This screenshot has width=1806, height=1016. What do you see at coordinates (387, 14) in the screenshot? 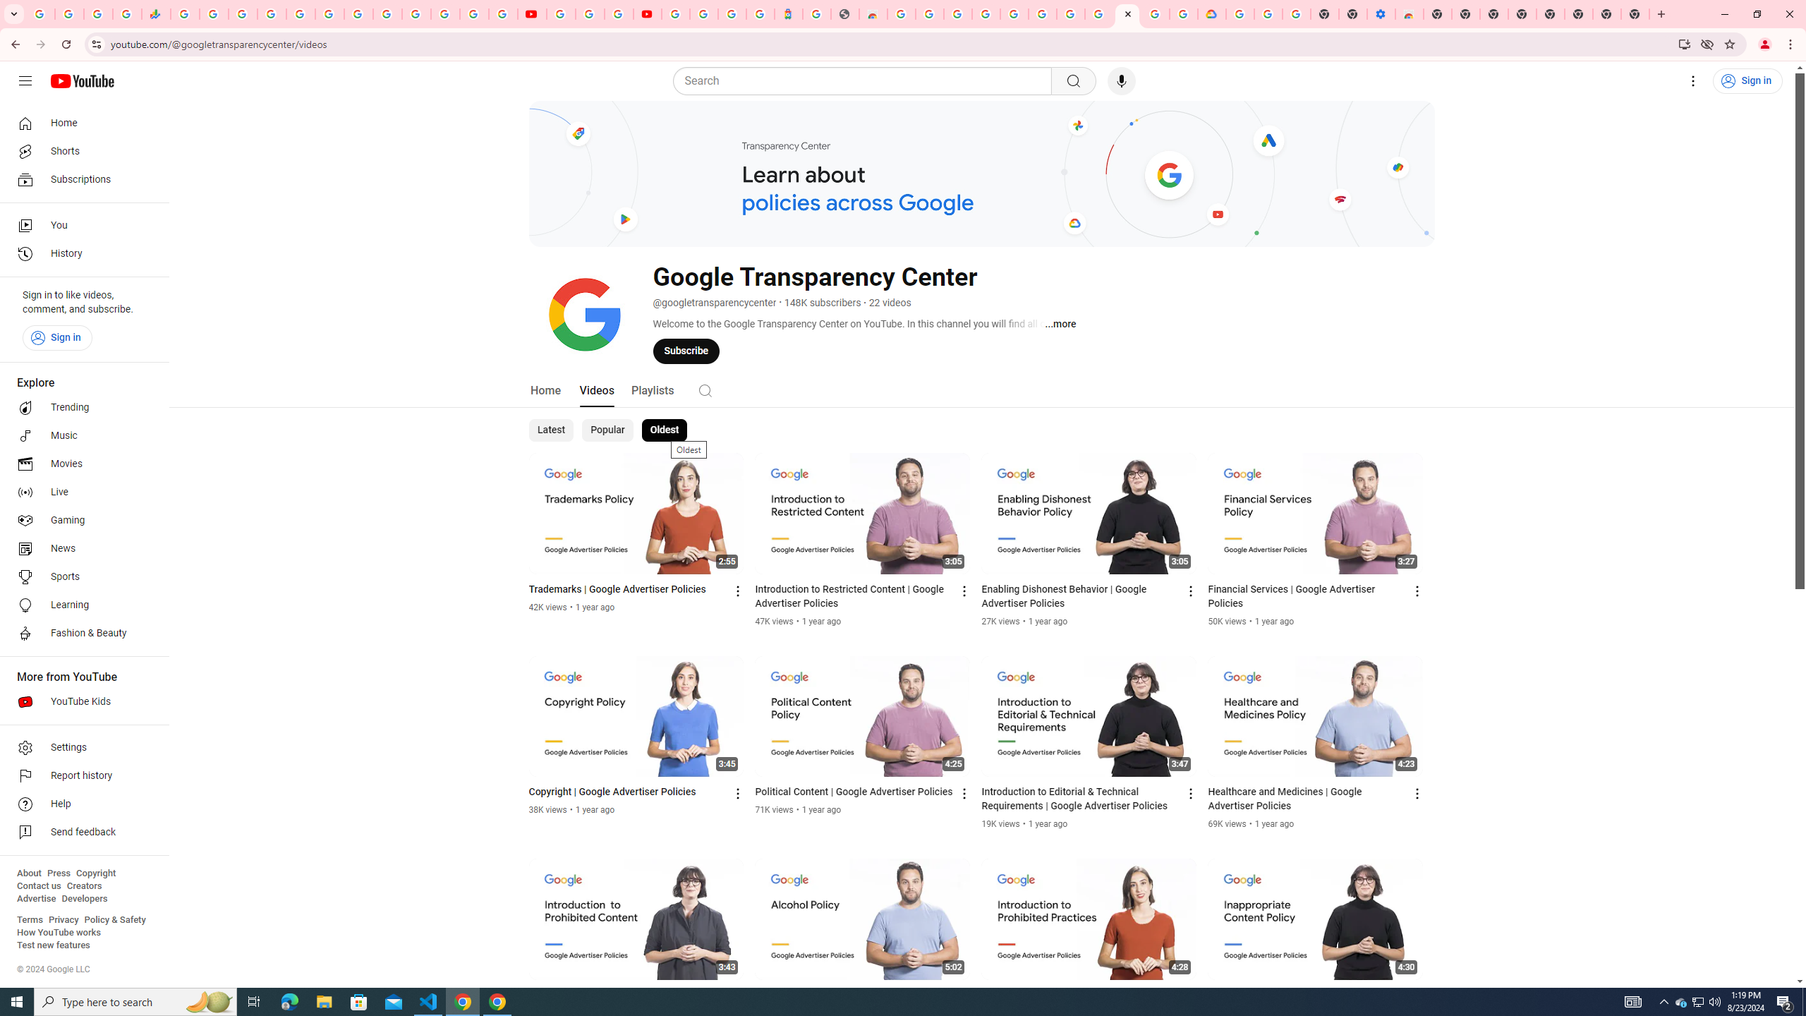
I see `YouTube` at bounding box center [387, 14].